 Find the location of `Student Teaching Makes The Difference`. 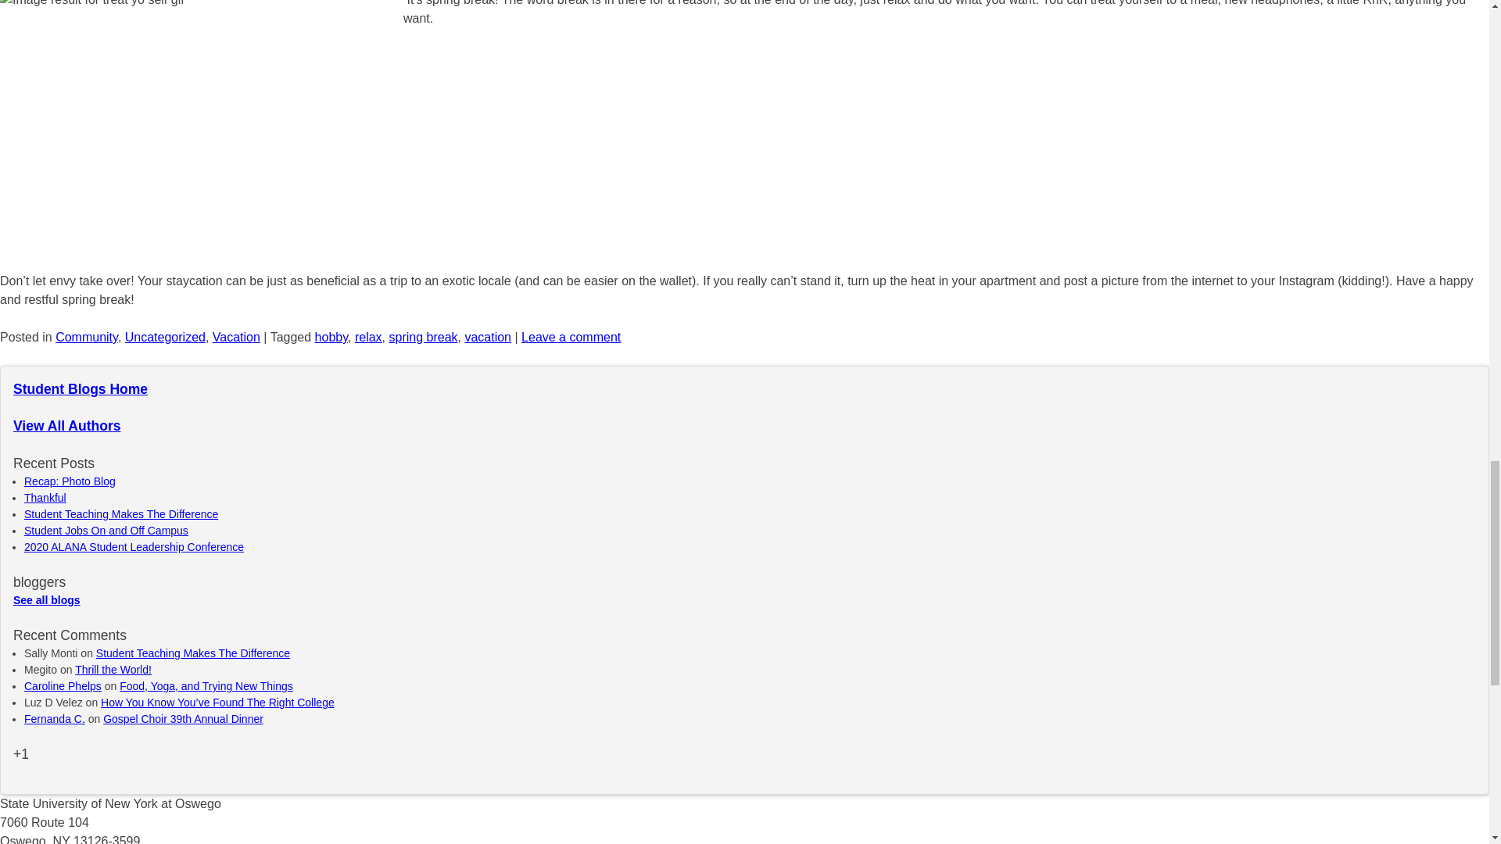

Student Teaching Makes The Difference is located at coordinates (120, 514).